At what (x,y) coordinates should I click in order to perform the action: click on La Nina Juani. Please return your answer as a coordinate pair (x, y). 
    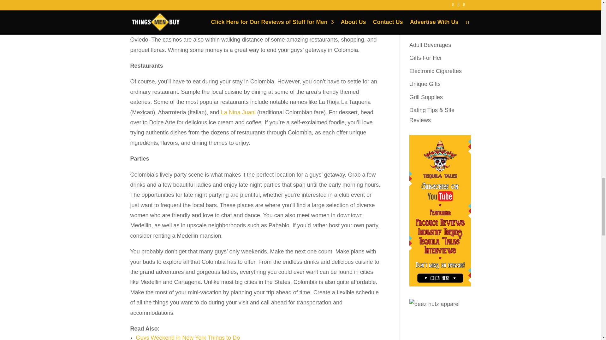
    Looking at the image, I should click on (238, 112).